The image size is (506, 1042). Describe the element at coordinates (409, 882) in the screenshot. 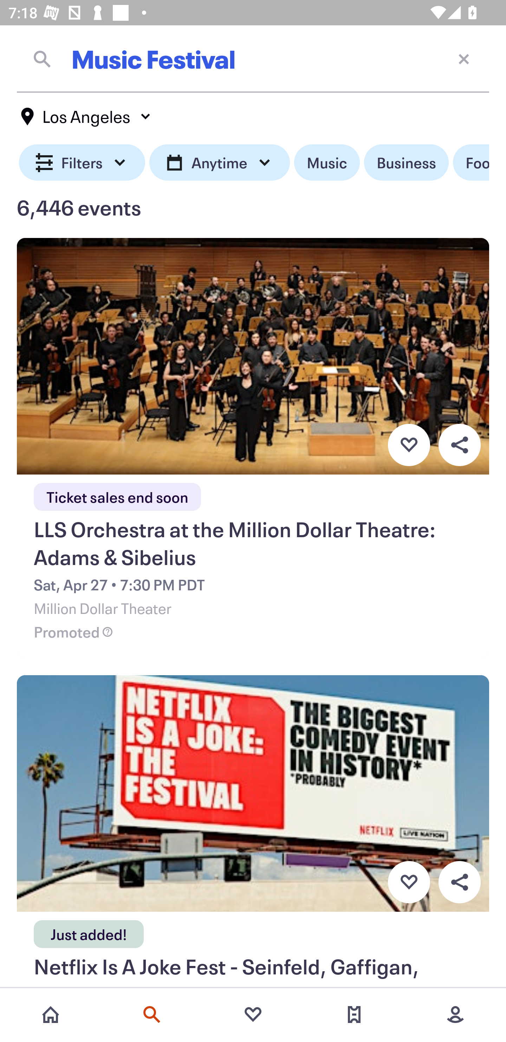

I see `Favorite button` at that location.